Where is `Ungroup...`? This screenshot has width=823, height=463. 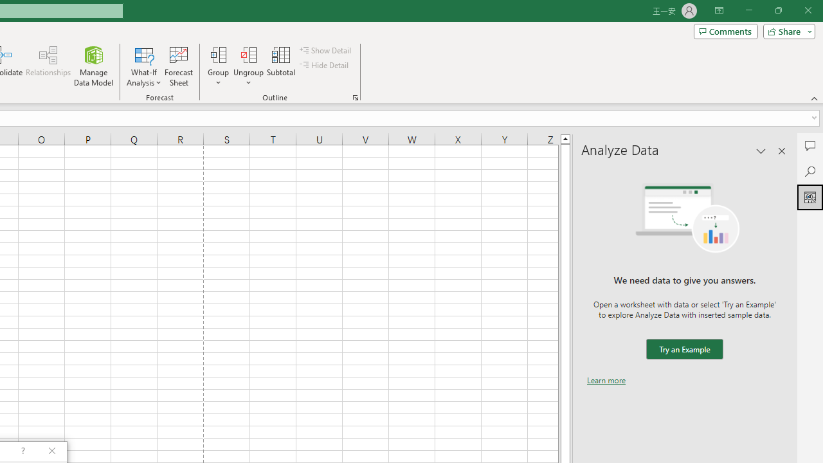 Ungroup... is located at coordinates (248, 66).